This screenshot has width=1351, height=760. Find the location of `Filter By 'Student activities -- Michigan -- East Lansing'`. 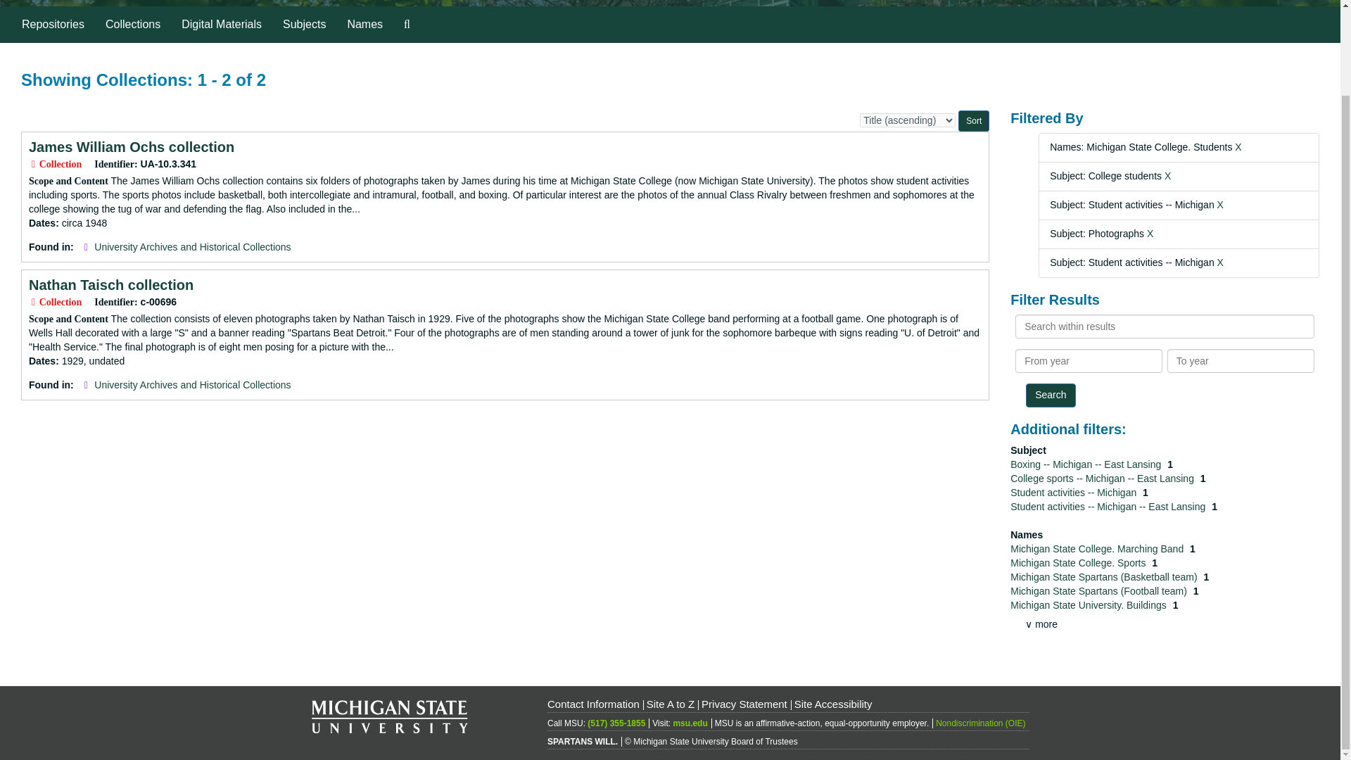

Filter By 'Student activities -- Michigan -- East Lansing' is located at coordinates (1109, 506).